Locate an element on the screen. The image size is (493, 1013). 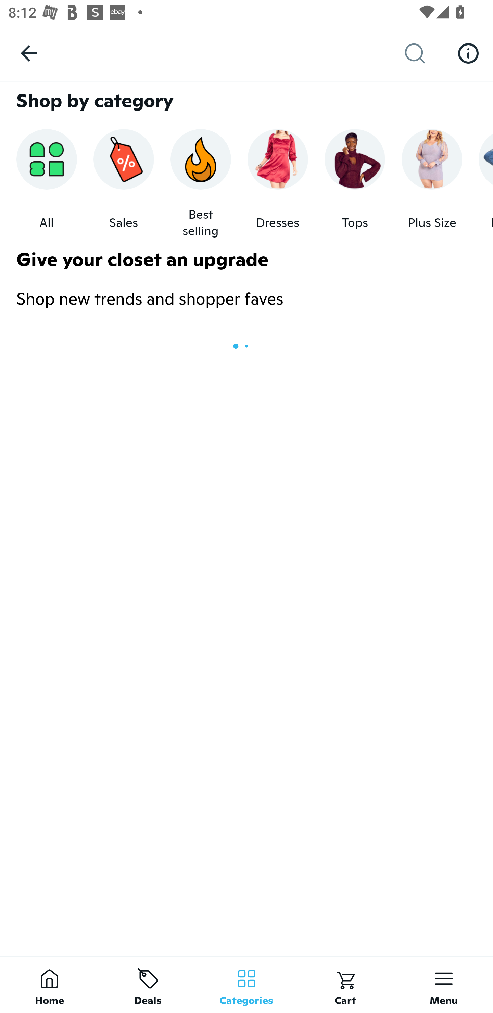
Best selling is located at coordinates (201, 183).